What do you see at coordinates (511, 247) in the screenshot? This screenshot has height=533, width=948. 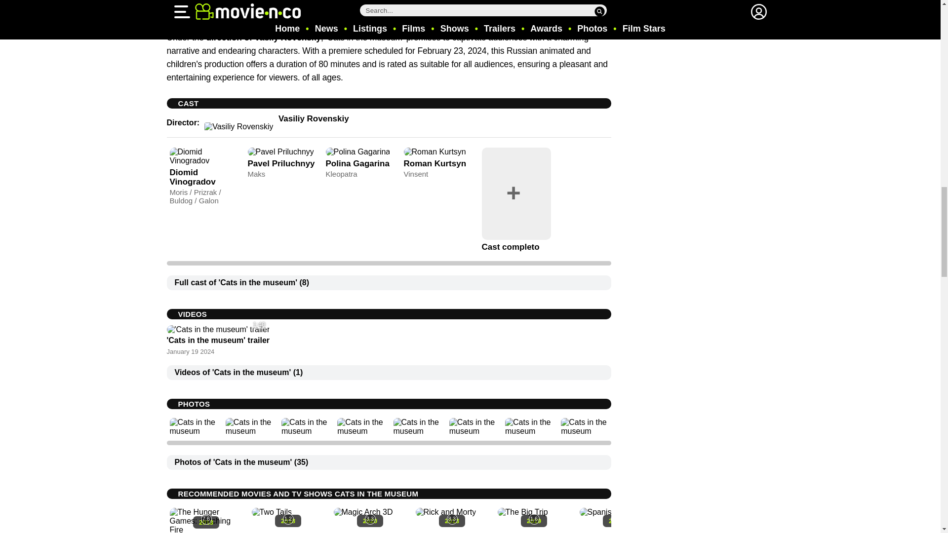 I see `Cast completo` at bounding box center [511, 247].